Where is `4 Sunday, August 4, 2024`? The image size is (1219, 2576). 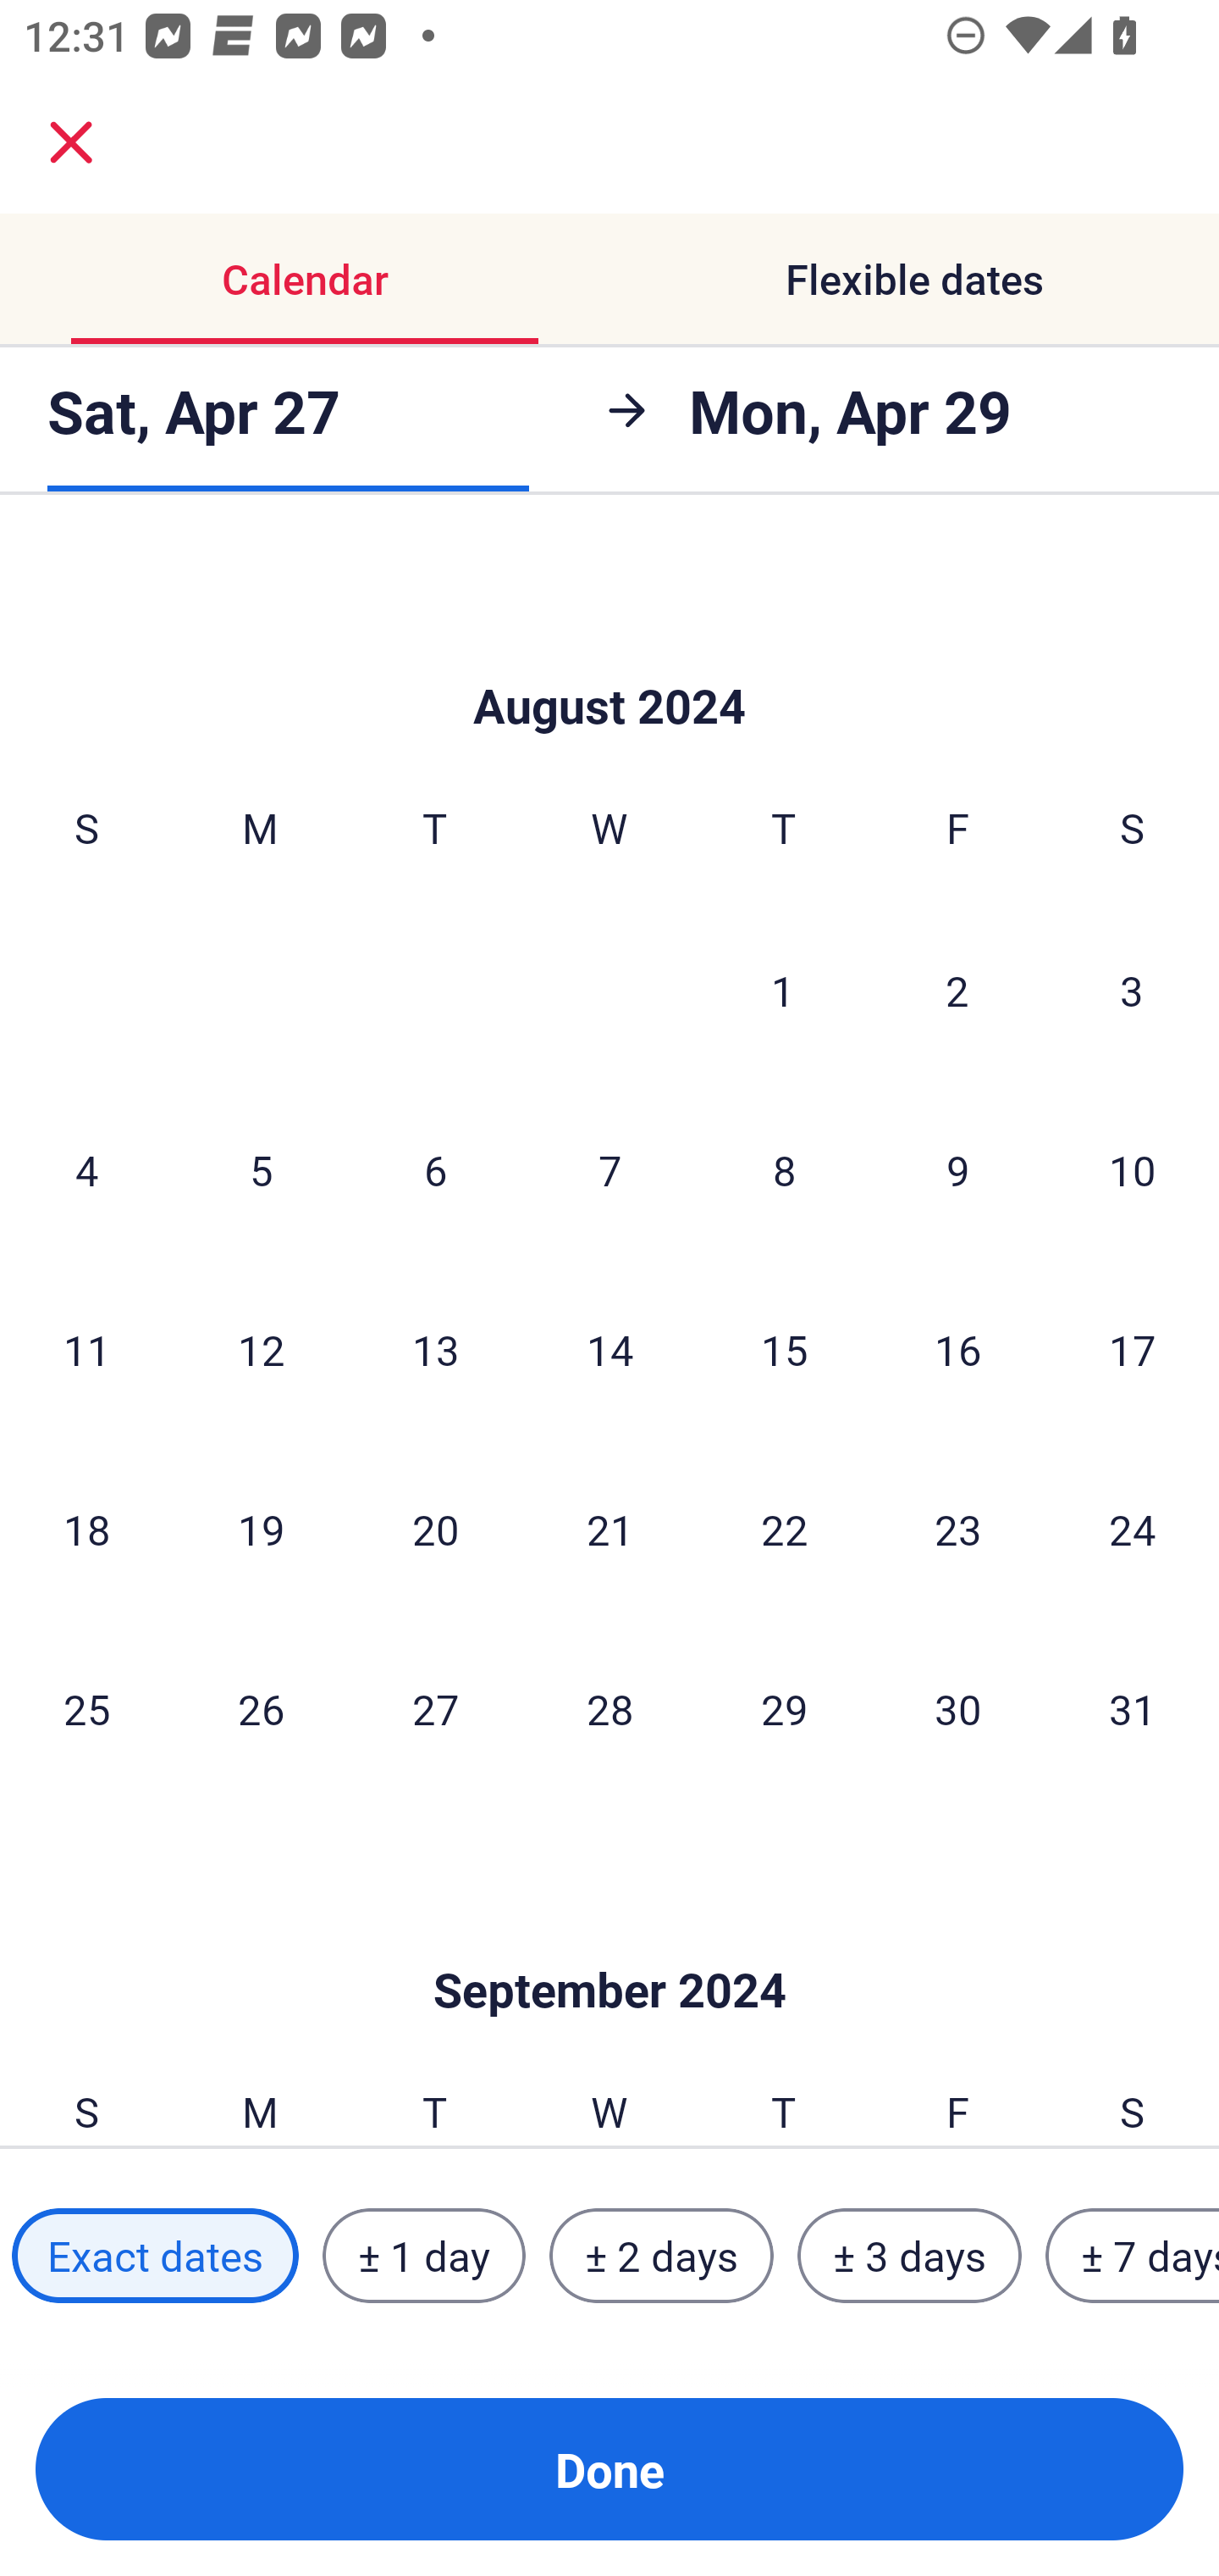
4 Sunday, August 4, 2024 is located at coordinates (86, 1169).